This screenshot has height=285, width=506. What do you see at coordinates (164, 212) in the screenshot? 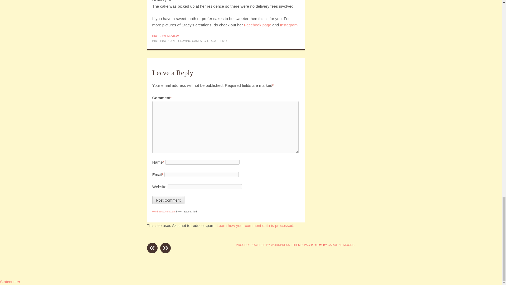
I see `WordPress Anti-Spam` at bounding box center [164, 212].